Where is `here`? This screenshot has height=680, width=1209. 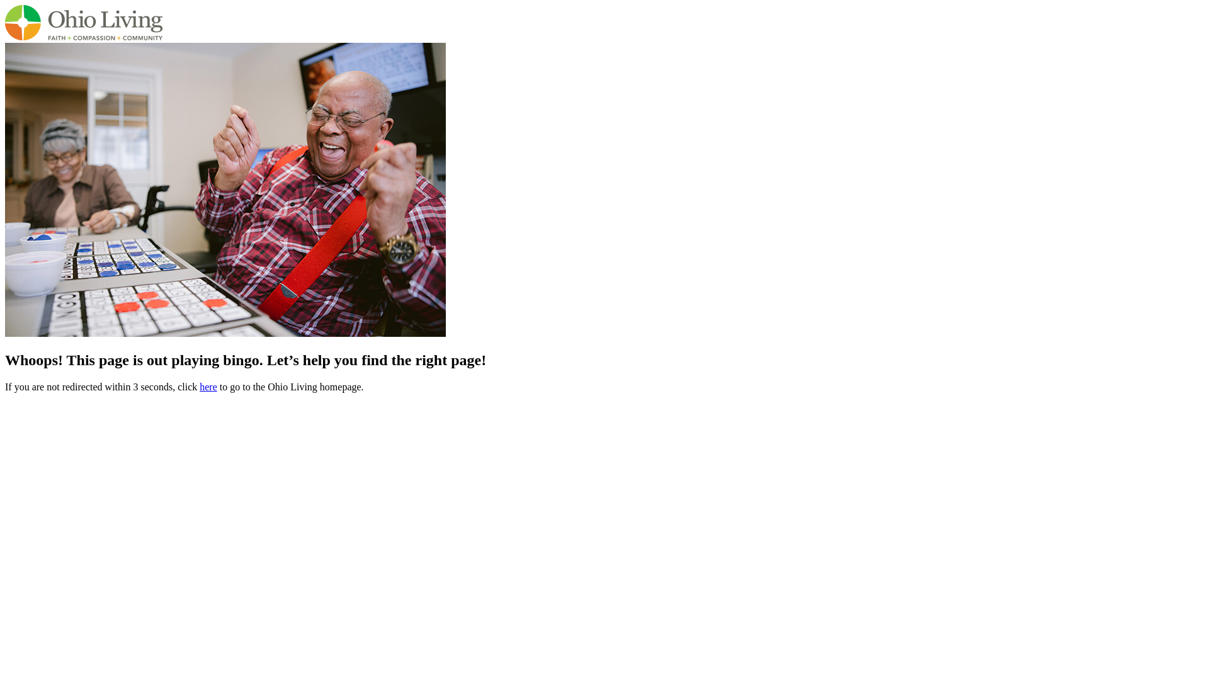 here is located at coordinates (208, 387).